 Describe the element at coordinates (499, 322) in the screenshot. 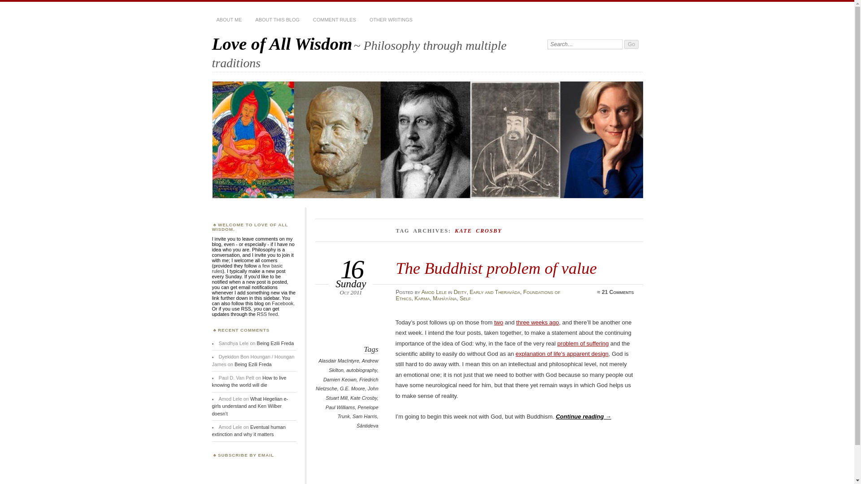

I see `two` at that location.